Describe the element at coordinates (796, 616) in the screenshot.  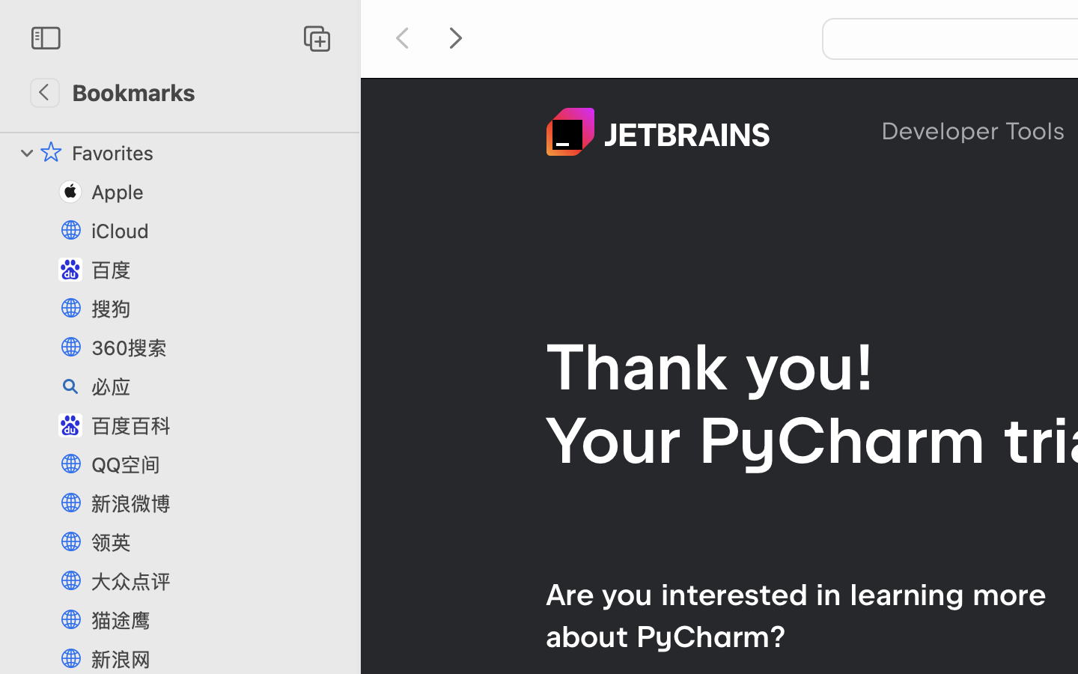
I see `Are you interested in learning more about PyCharm?` at that location.